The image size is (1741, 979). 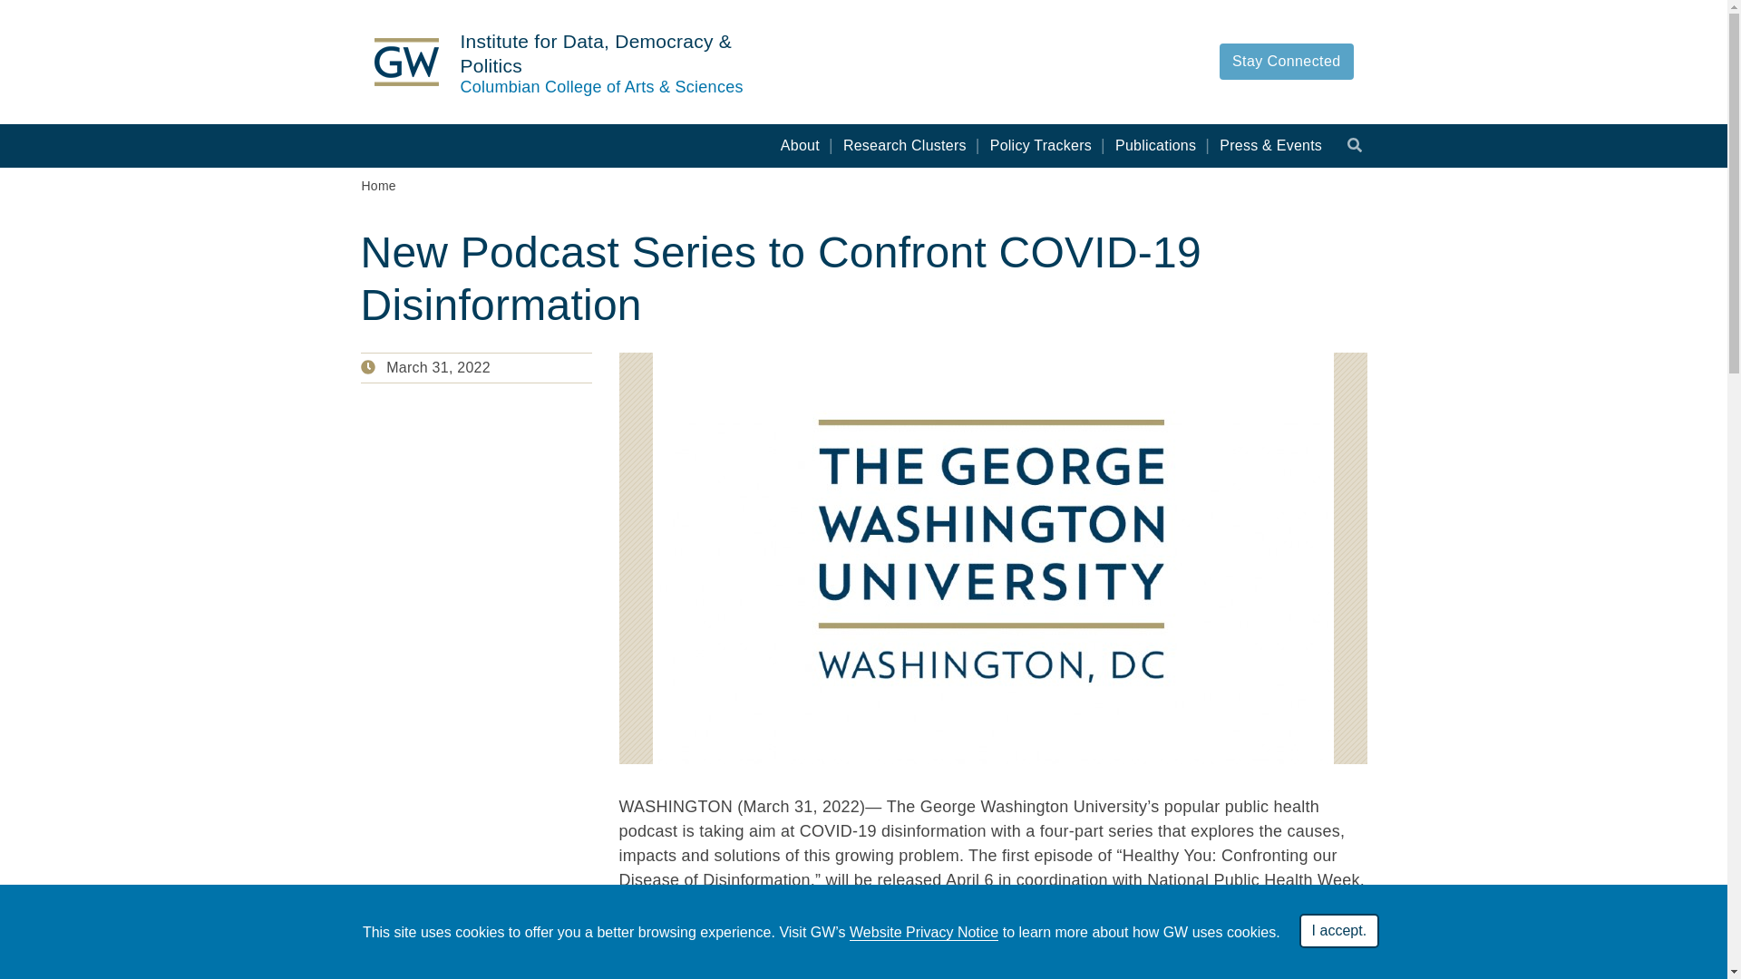 I want to click on About, so click(x=800, y=145).